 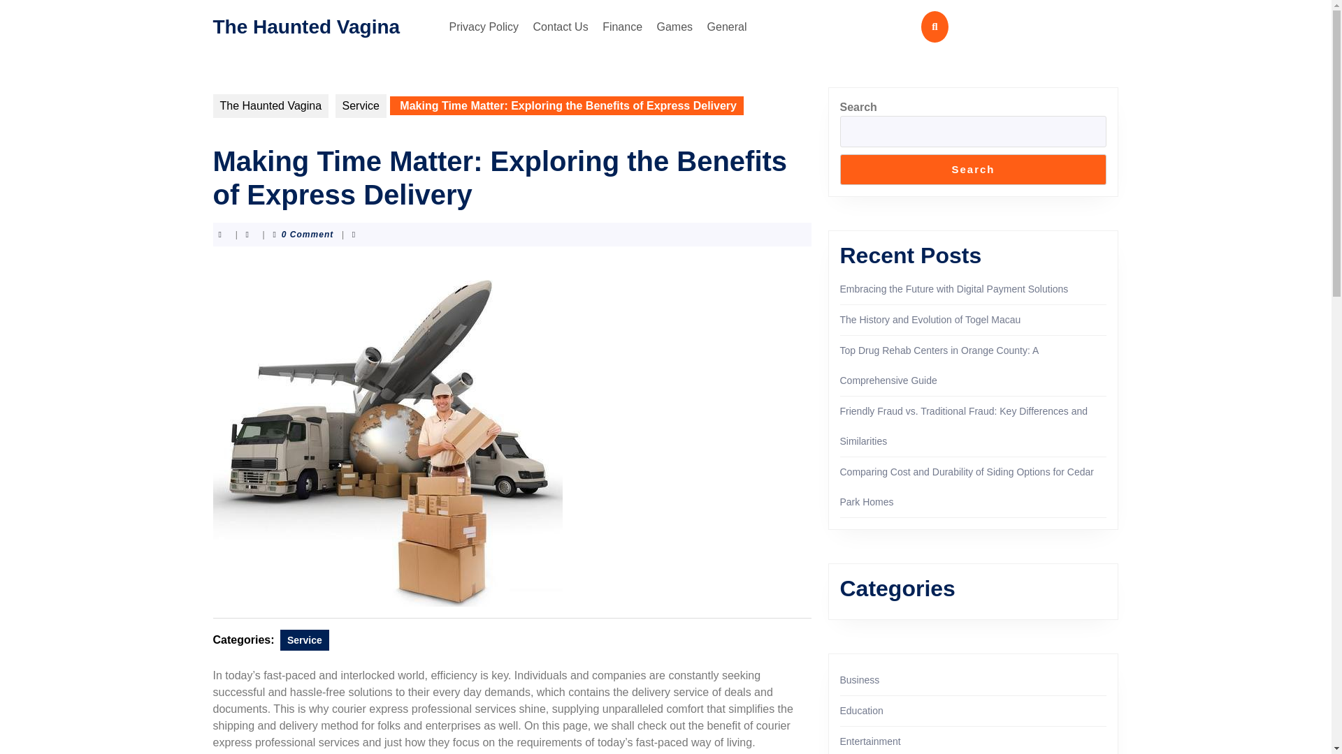 What do you see at coordinates (484, 27) in the screenshot?
I see `Privacy Policy` at bounding box center [484, 27].